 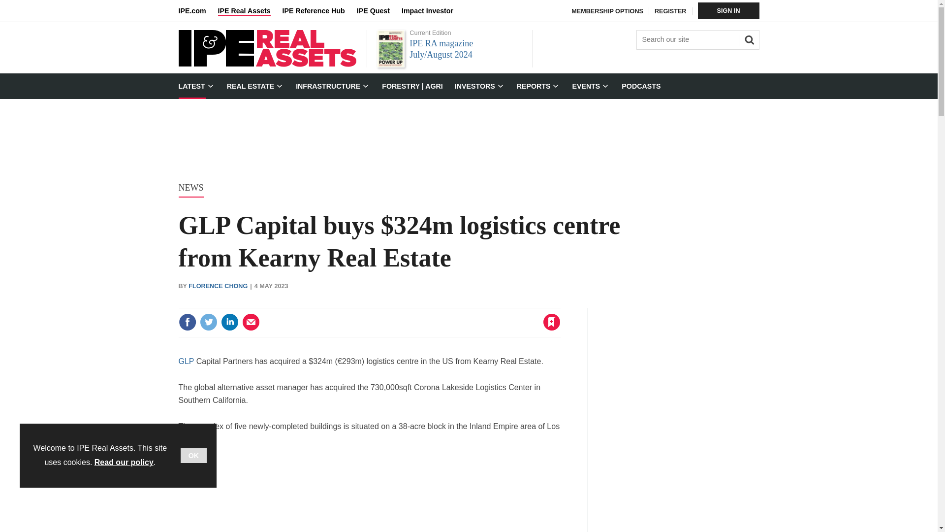 I want to click on Share this on Facebook, so click(x=187, y=322).